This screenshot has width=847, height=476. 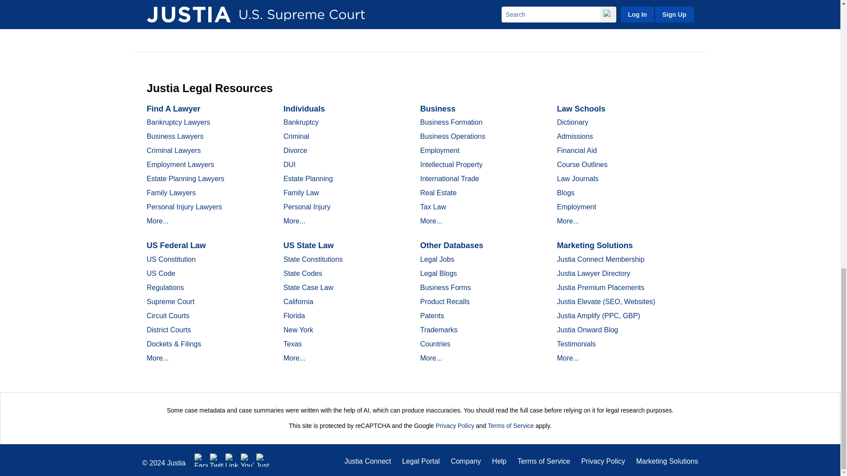 What do you see at coordinates (201, 460) in the screenshot?
I see `Facebook` at bounding box center [201, 460].